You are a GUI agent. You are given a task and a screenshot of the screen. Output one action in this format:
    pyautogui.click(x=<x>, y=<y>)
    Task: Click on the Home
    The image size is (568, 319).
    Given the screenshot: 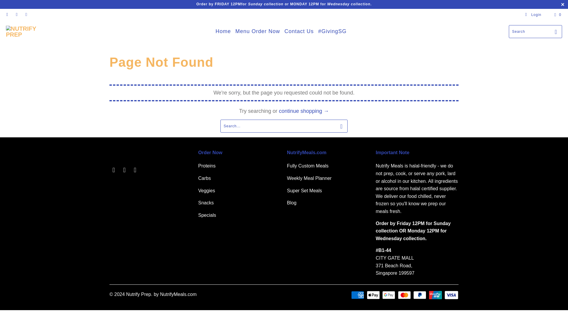 What is the action you would take?
    pyautogui.click(x=223, y=31)
    